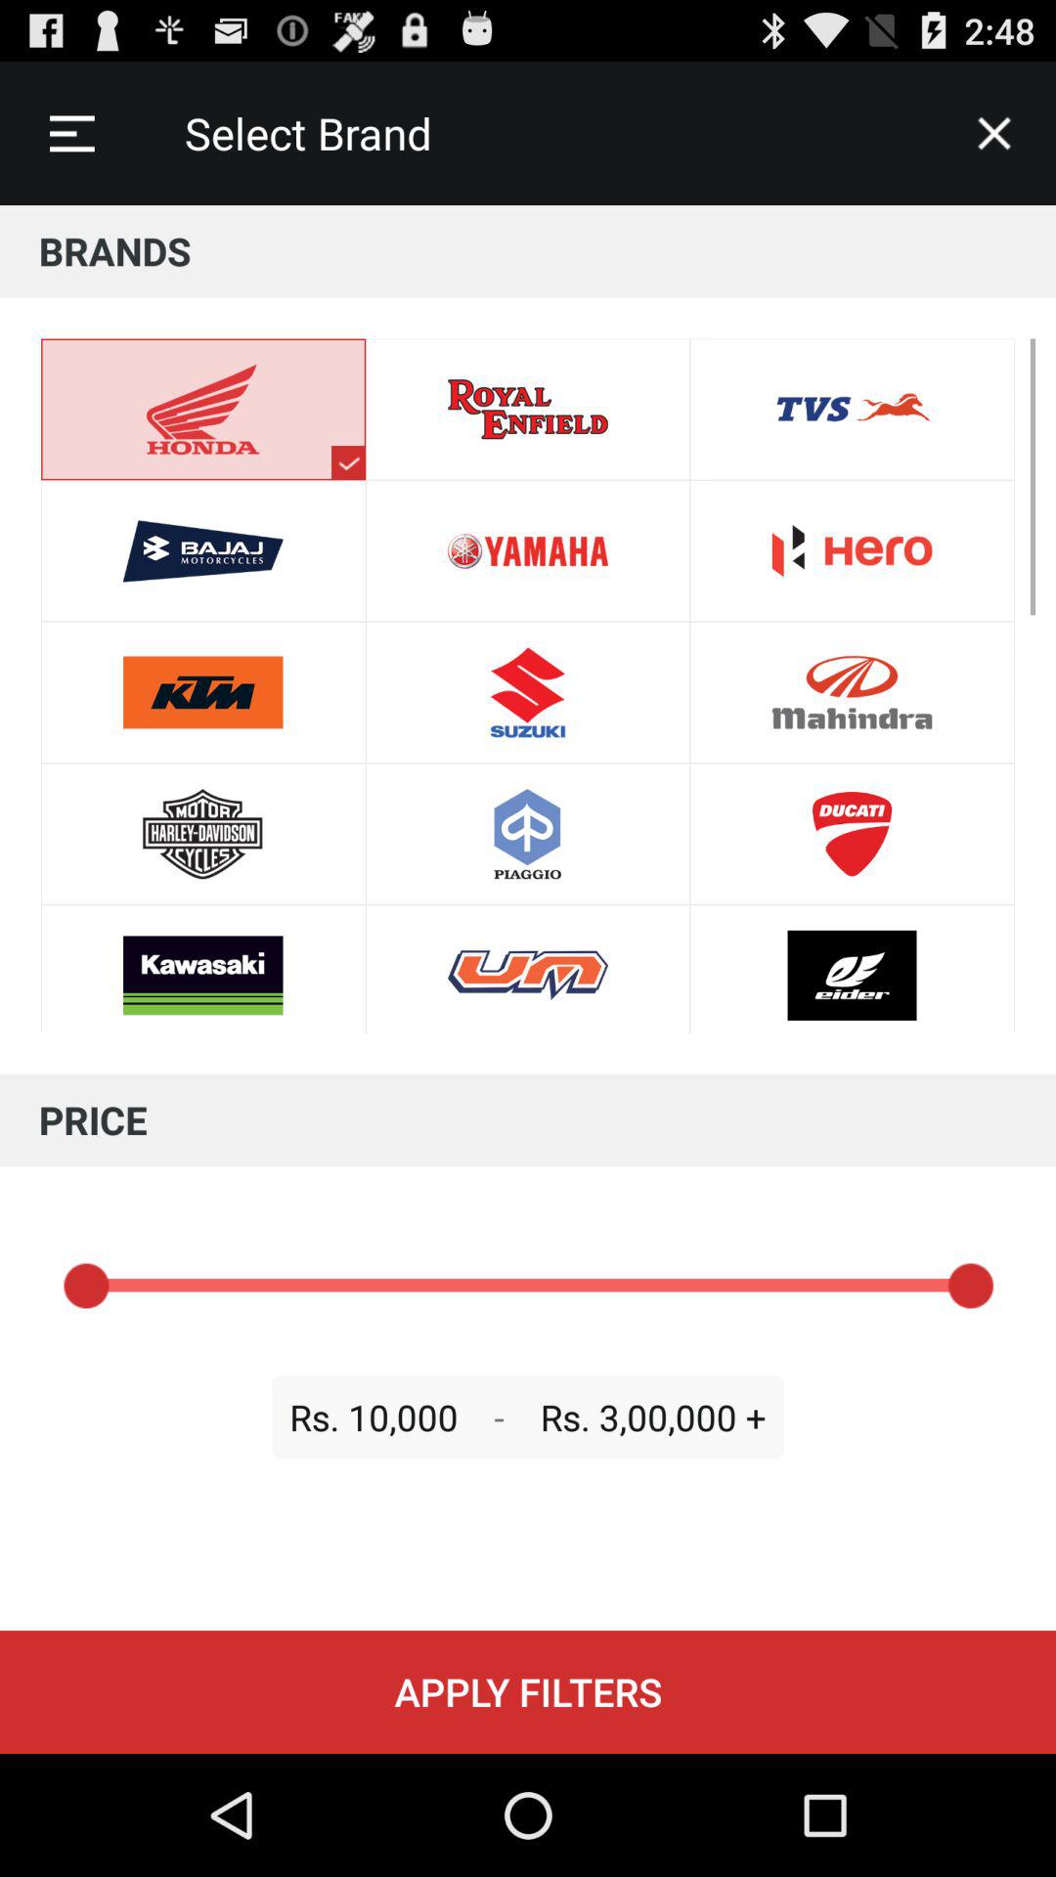 This screenshot has height=1877, width=1056. I want to click on select the logo beside kawasaki icon, so click(528, 969).